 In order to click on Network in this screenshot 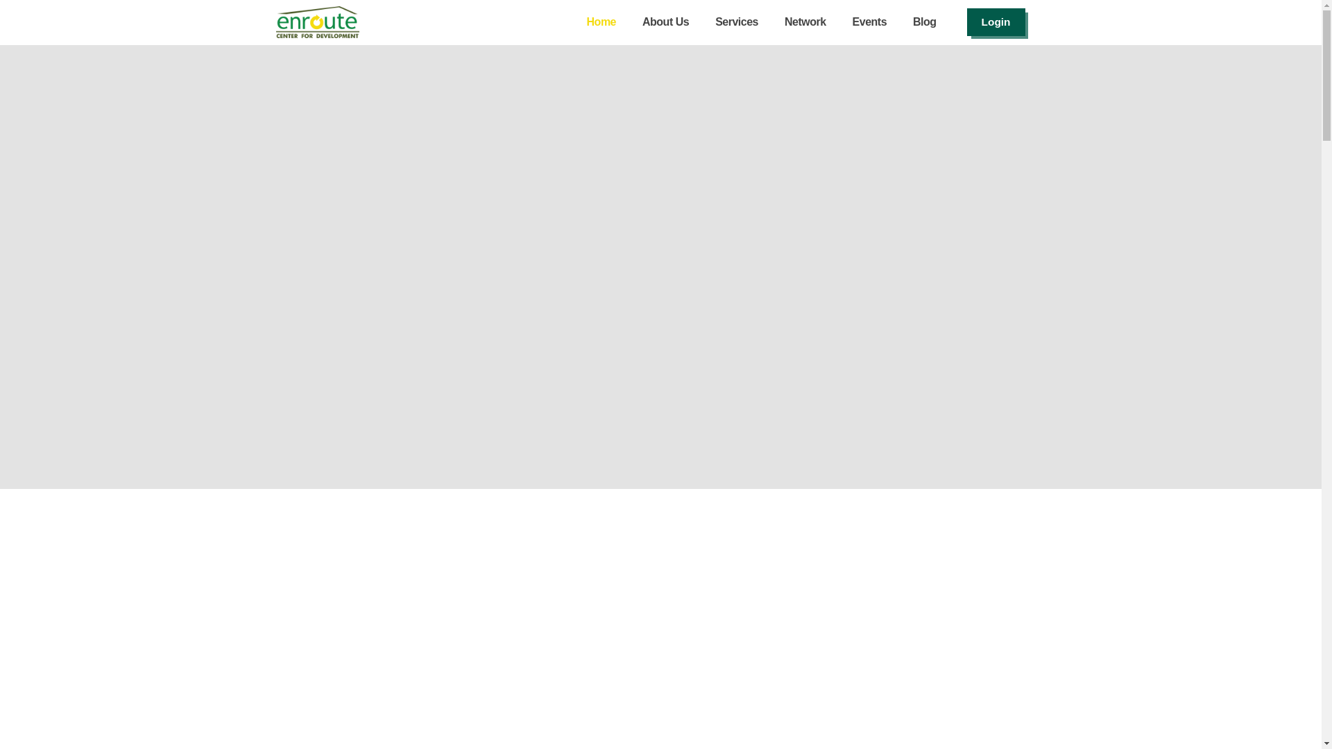, I will do `click(805, 22)`.